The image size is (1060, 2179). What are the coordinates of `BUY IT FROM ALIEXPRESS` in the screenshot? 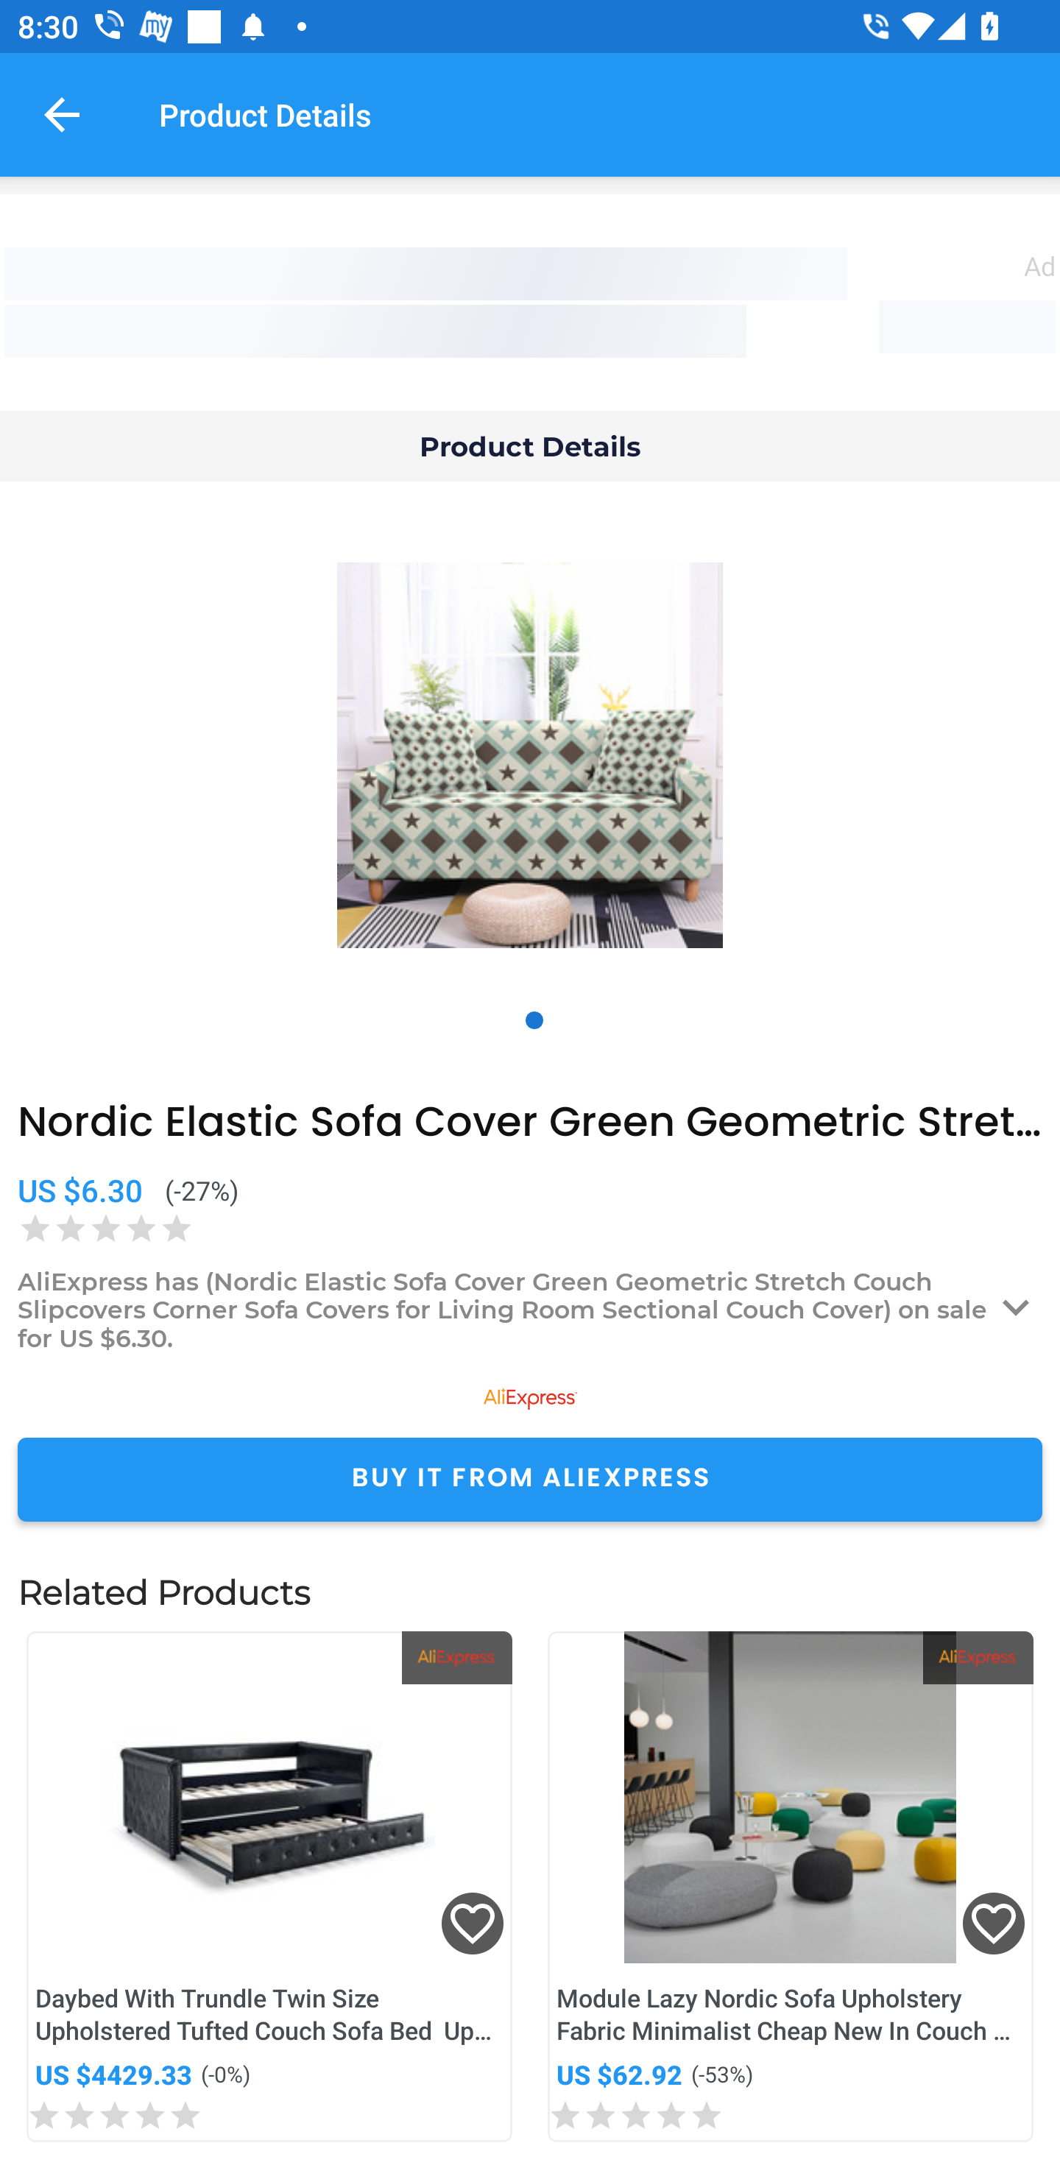 It's located at (530, 1479).